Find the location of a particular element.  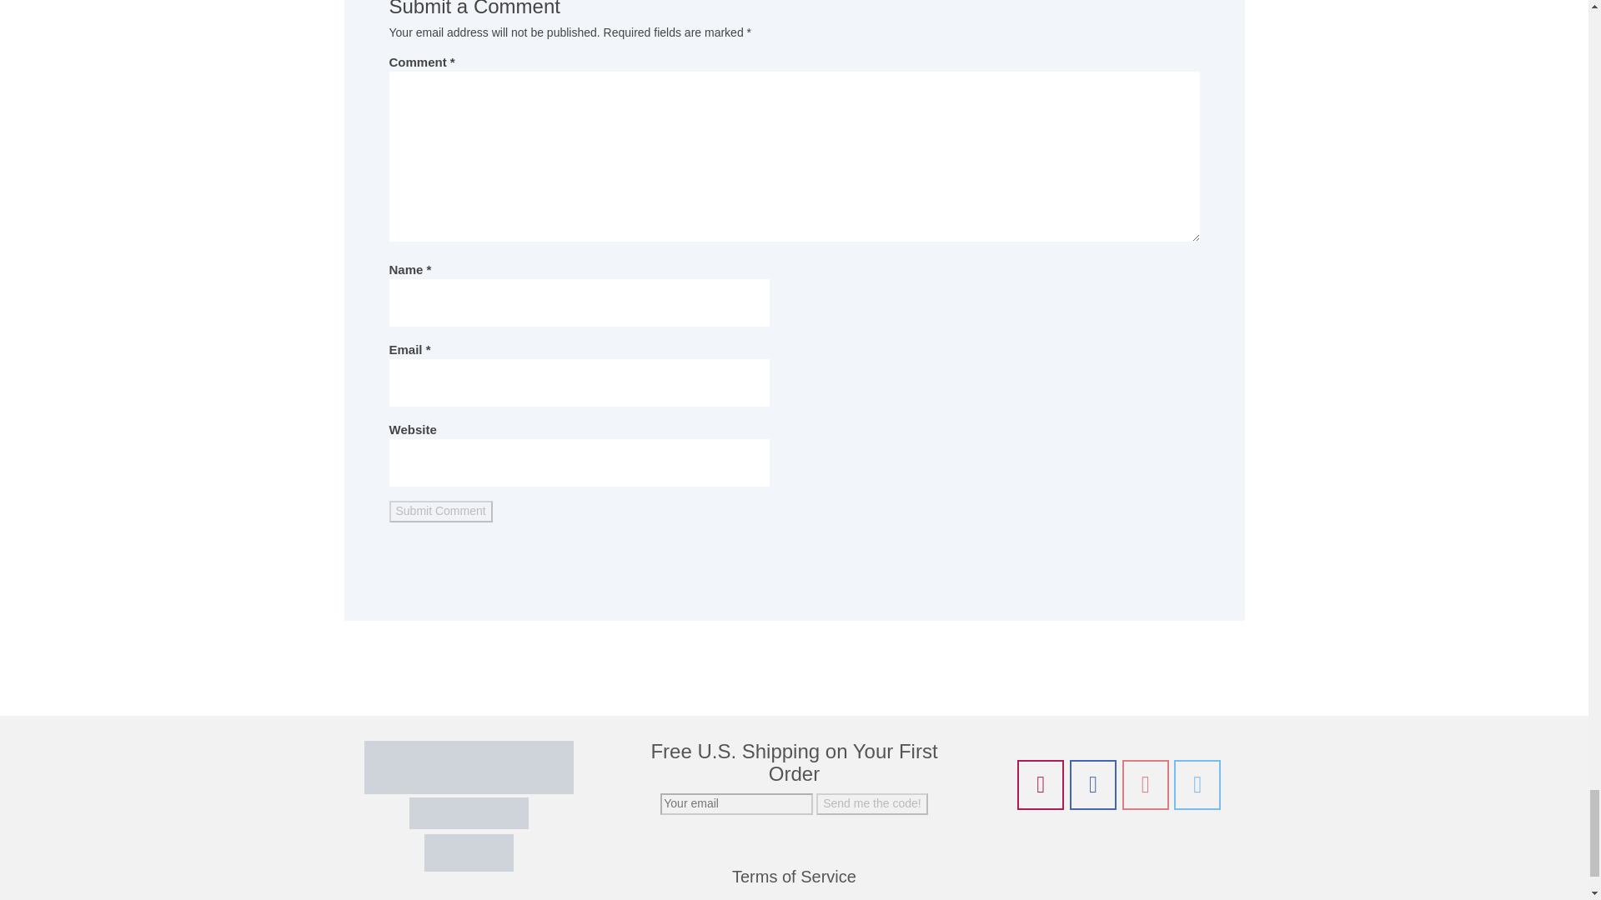

Splendid Beast on Pinterest is located at coordinates (1145, 785).